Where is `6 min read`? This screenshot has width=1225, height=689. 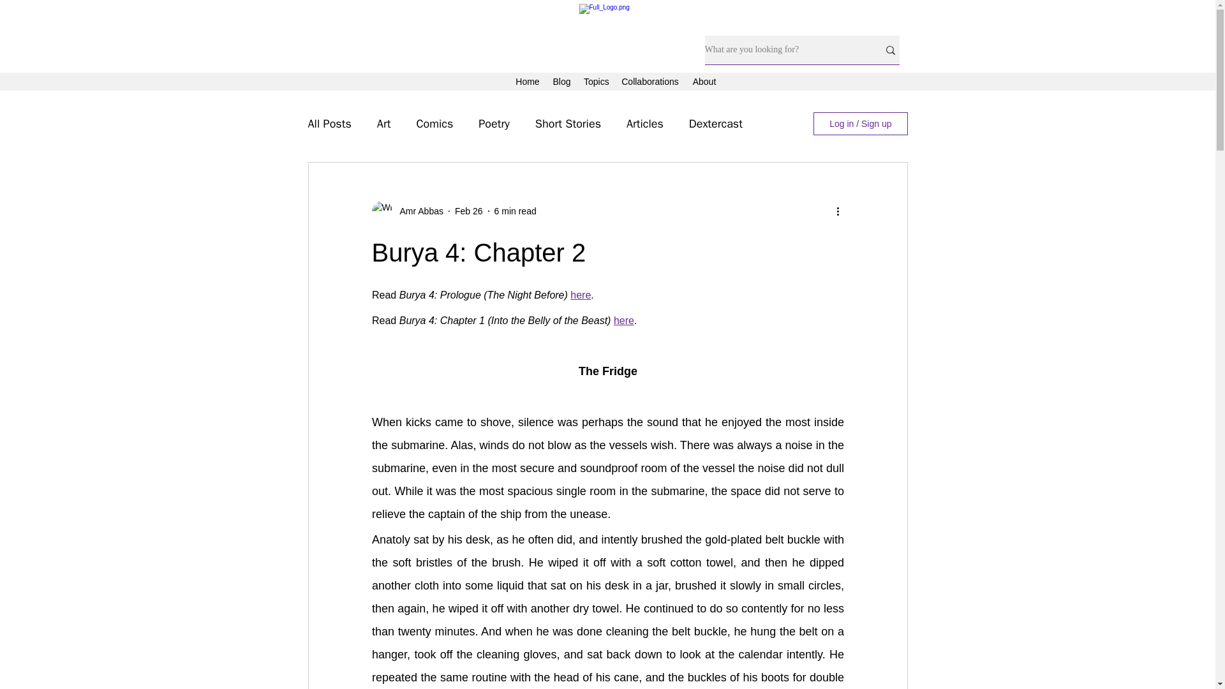
6 min read is located at coordinates (516, 211).